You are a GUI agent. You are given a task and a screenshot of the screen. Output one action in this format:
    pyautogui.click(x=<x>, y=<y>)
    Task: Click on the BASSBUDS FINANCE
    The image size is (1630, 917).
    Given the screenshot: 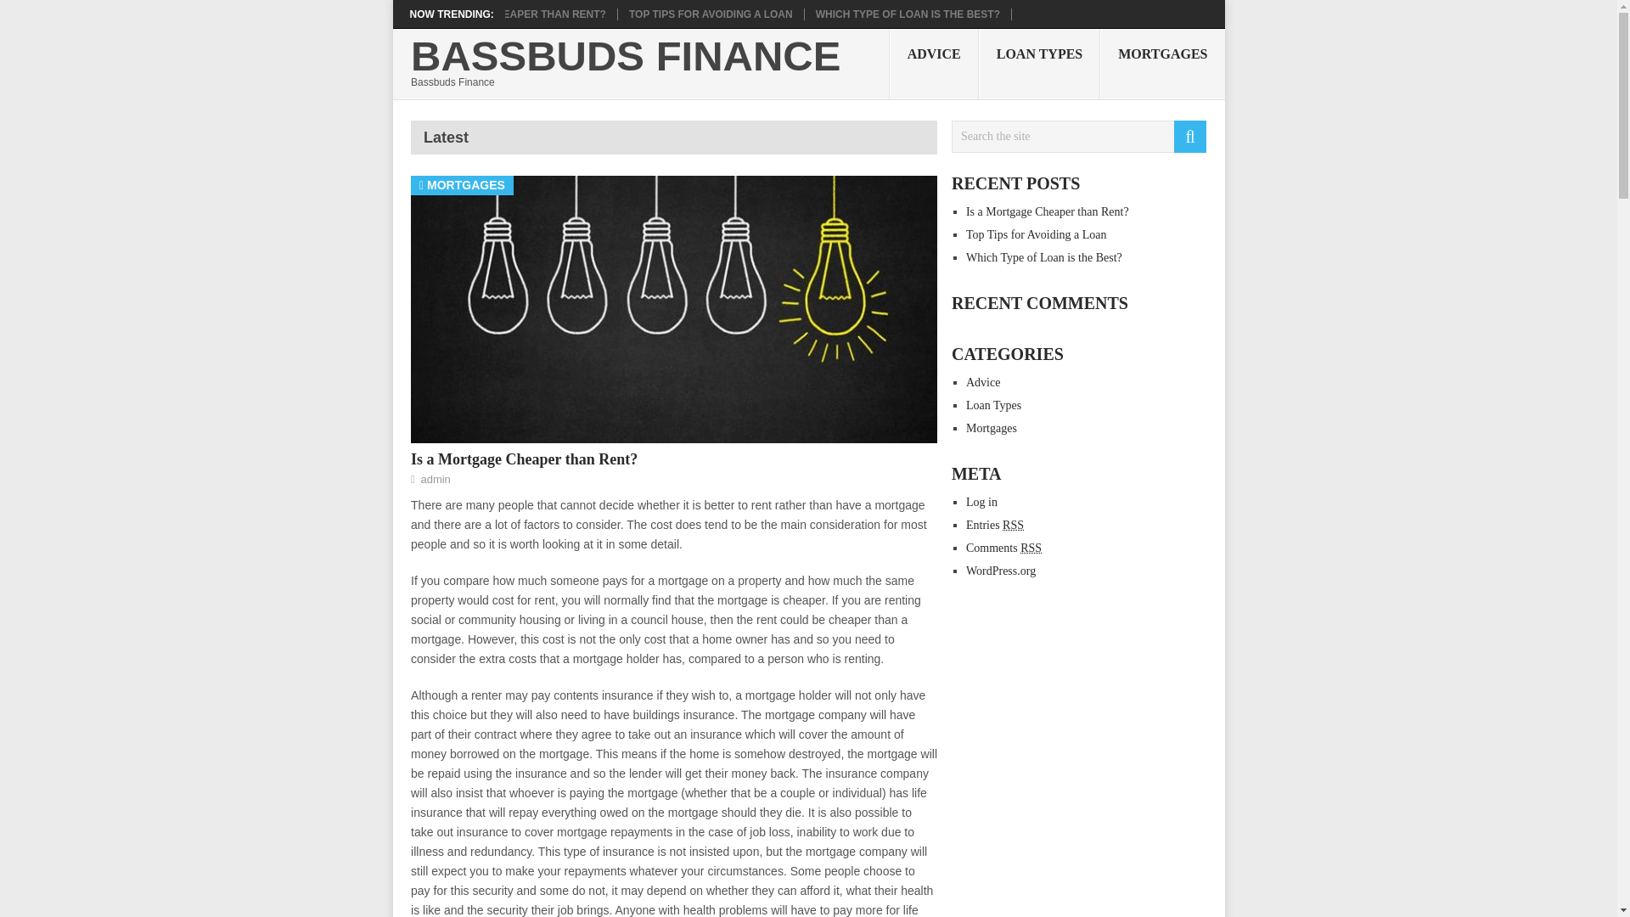 What is the action you would take?
    pyautogui.click(x=625, y=56)
    